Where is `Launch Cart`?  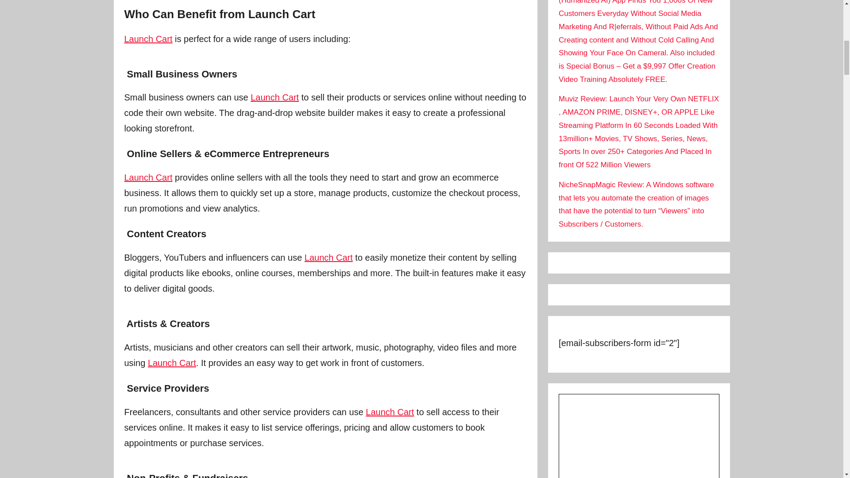 Launch Cart is located at coordinates (328, 258).